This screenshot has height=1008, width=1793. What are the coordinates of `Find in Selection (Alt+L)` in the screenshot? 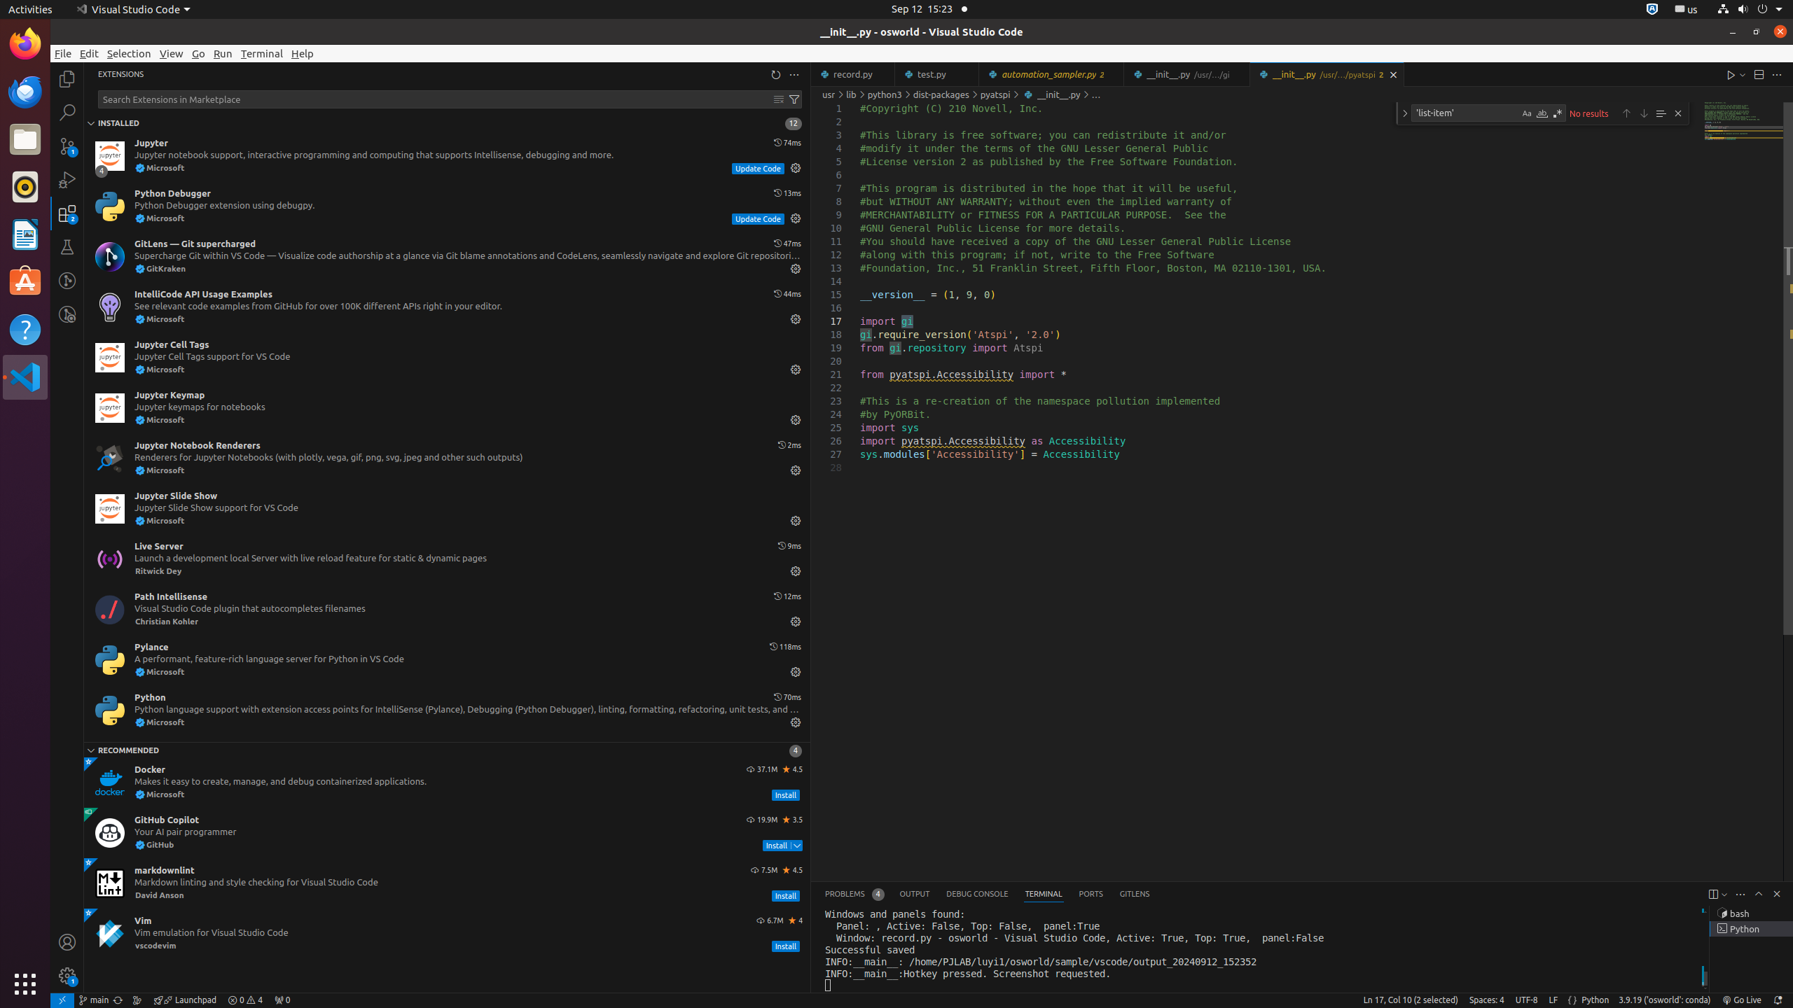 It's located at (1661, 113).